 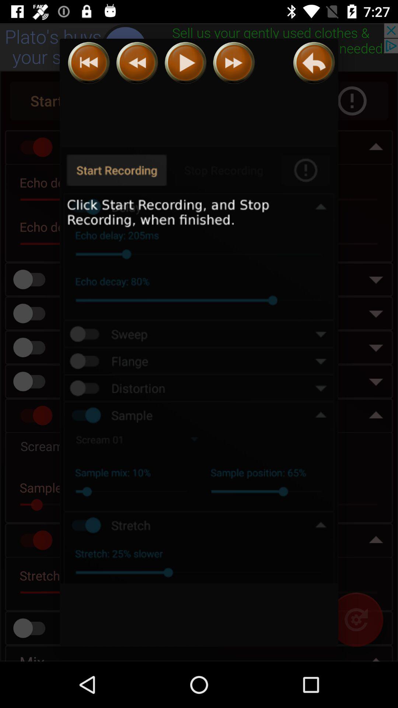 I want to click on previous button, so click(x=88, y=63).